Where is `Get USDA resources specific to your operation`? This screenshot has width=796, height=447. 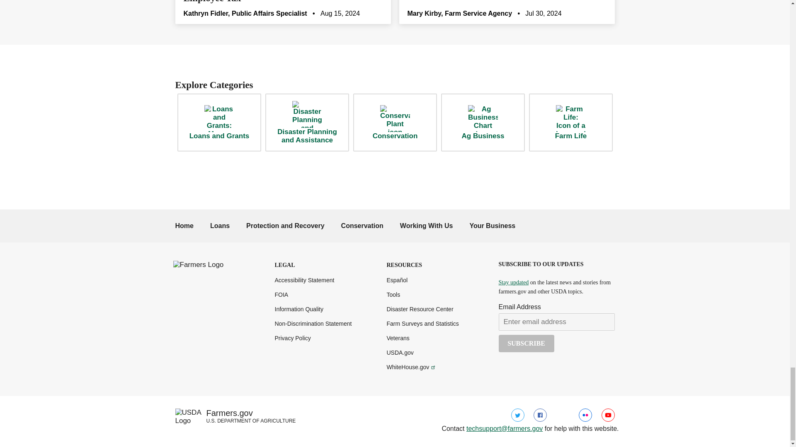 Get USDA resources specific to your operation is located at coordinates (492, 226).